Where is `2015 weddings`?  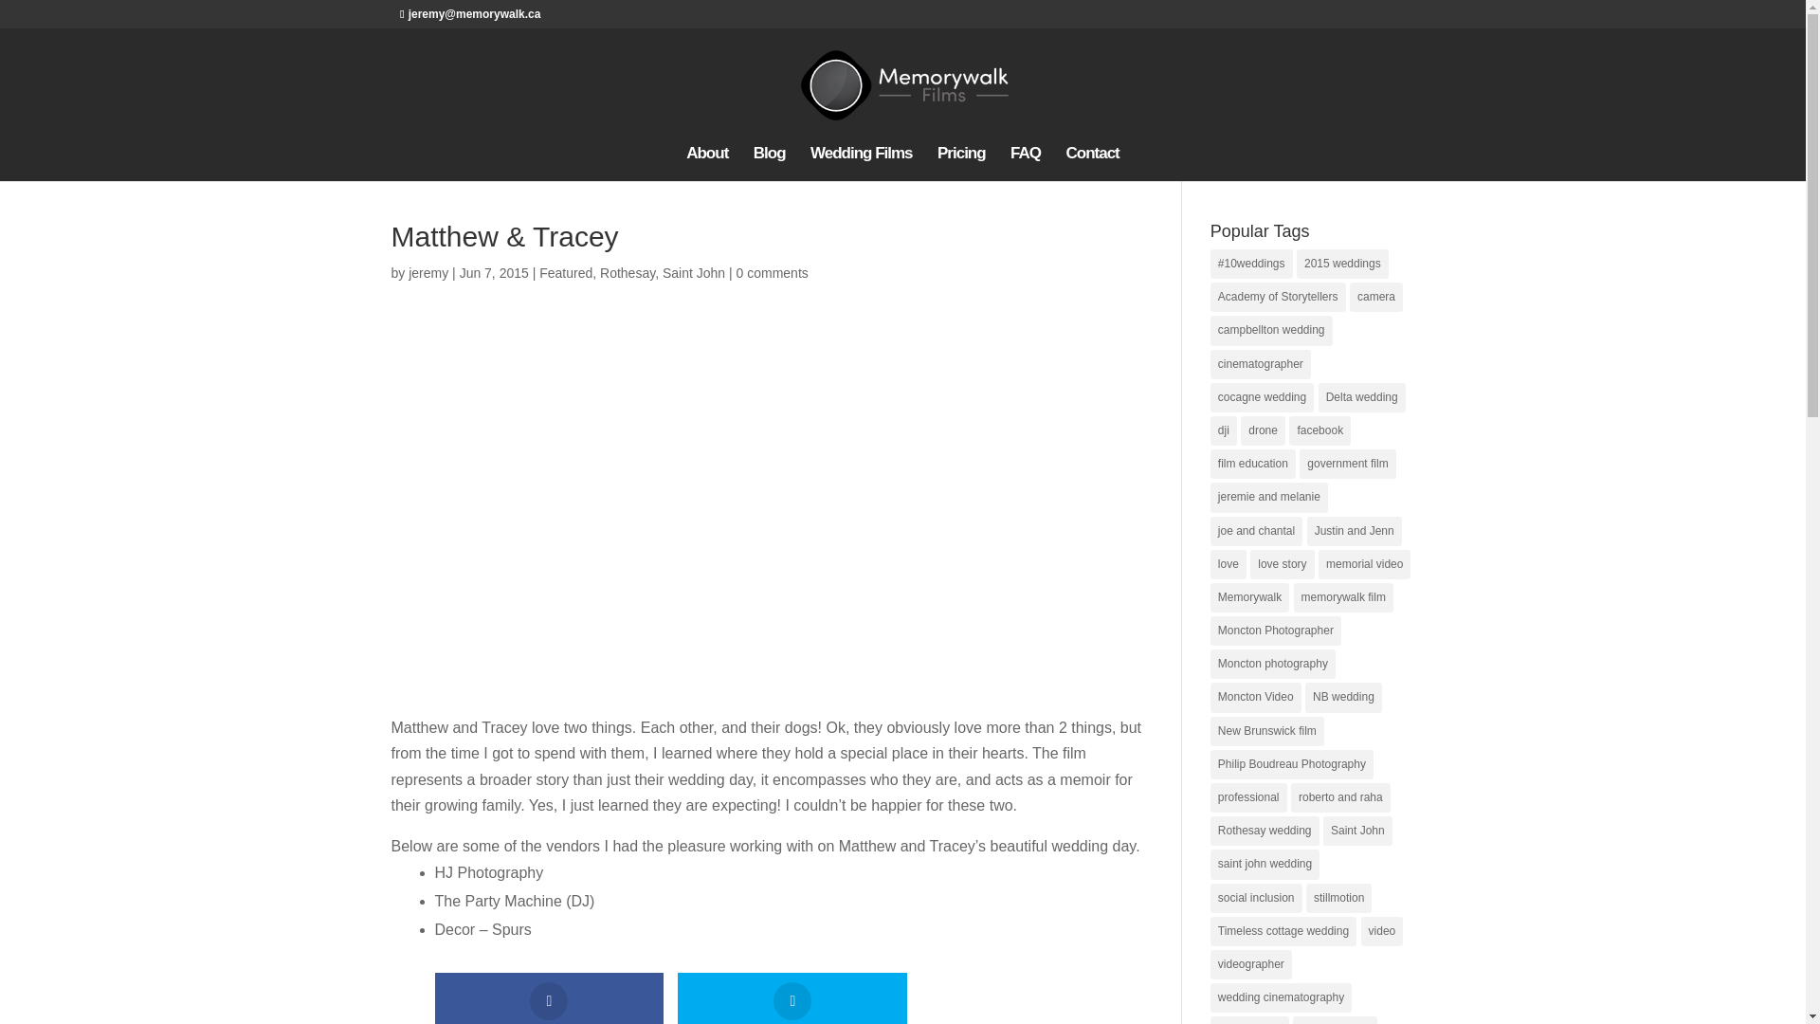 2015 weddings is located at coordinates (1342, 264).